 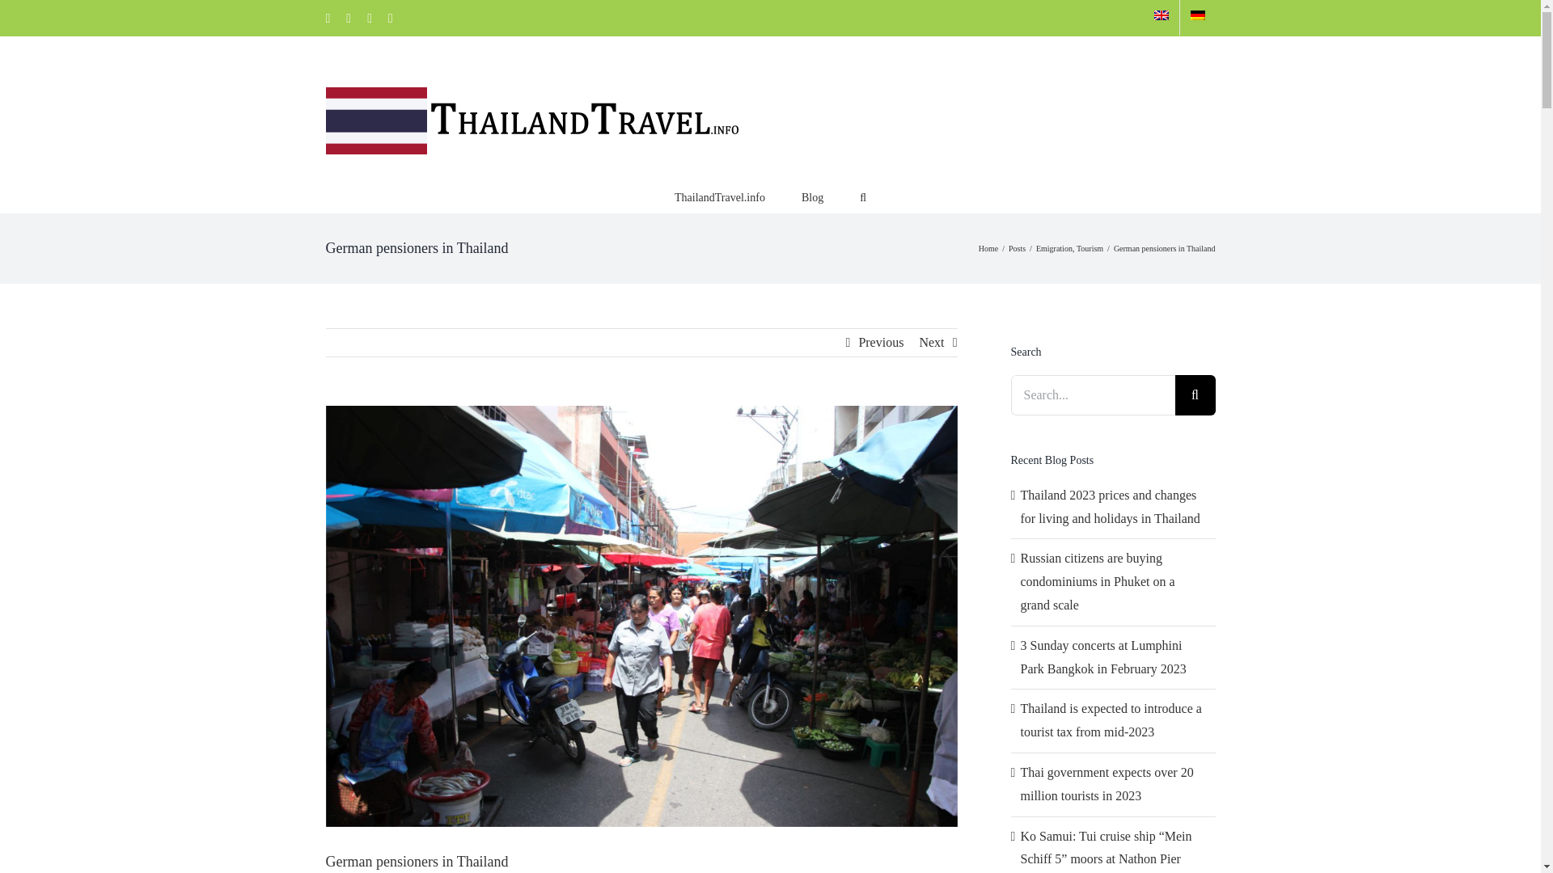 What do you see at coordinates (1016, 249) in the screenshot?
I see `Posts` at bounding box center [1016, 249].